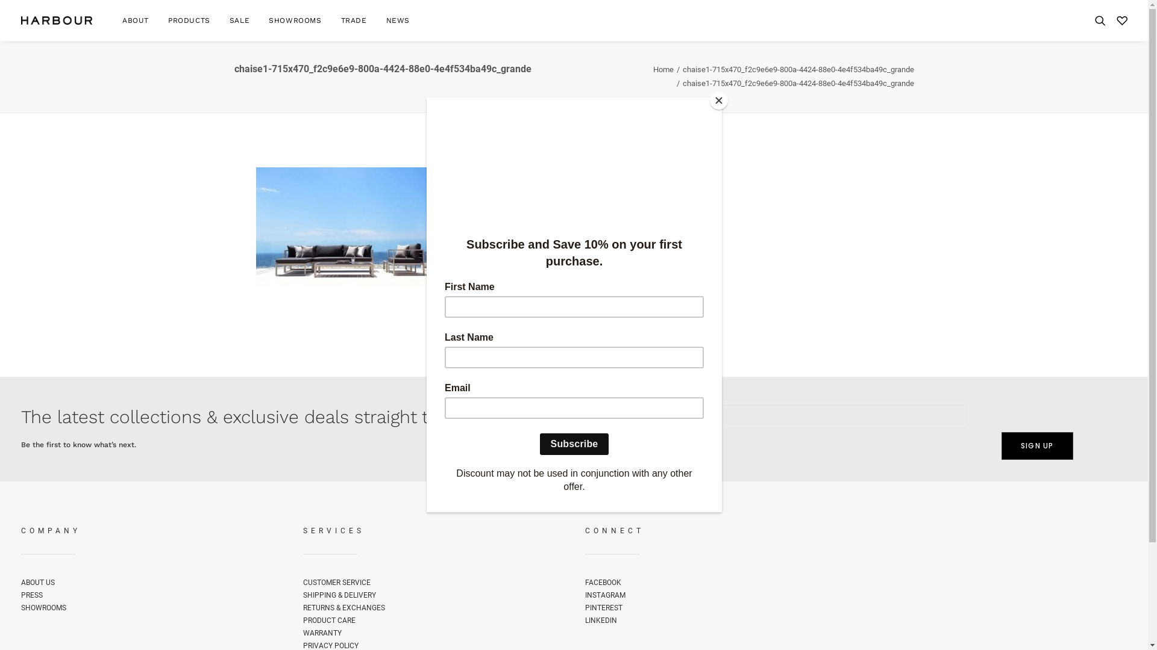  What do you see at coordinates (603, 607) in the screenshot?
I see `PINTEREST` at bounding box center [603, 607].